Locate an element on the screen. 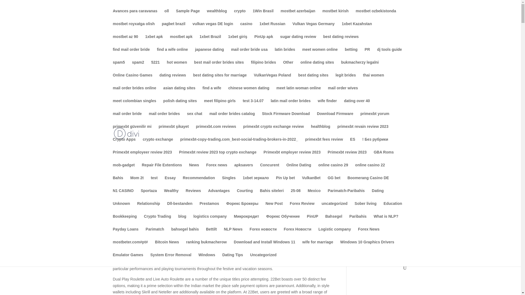 This screenshot has width=525, height=295. dj tools guide is located at coordinates (389, 54).